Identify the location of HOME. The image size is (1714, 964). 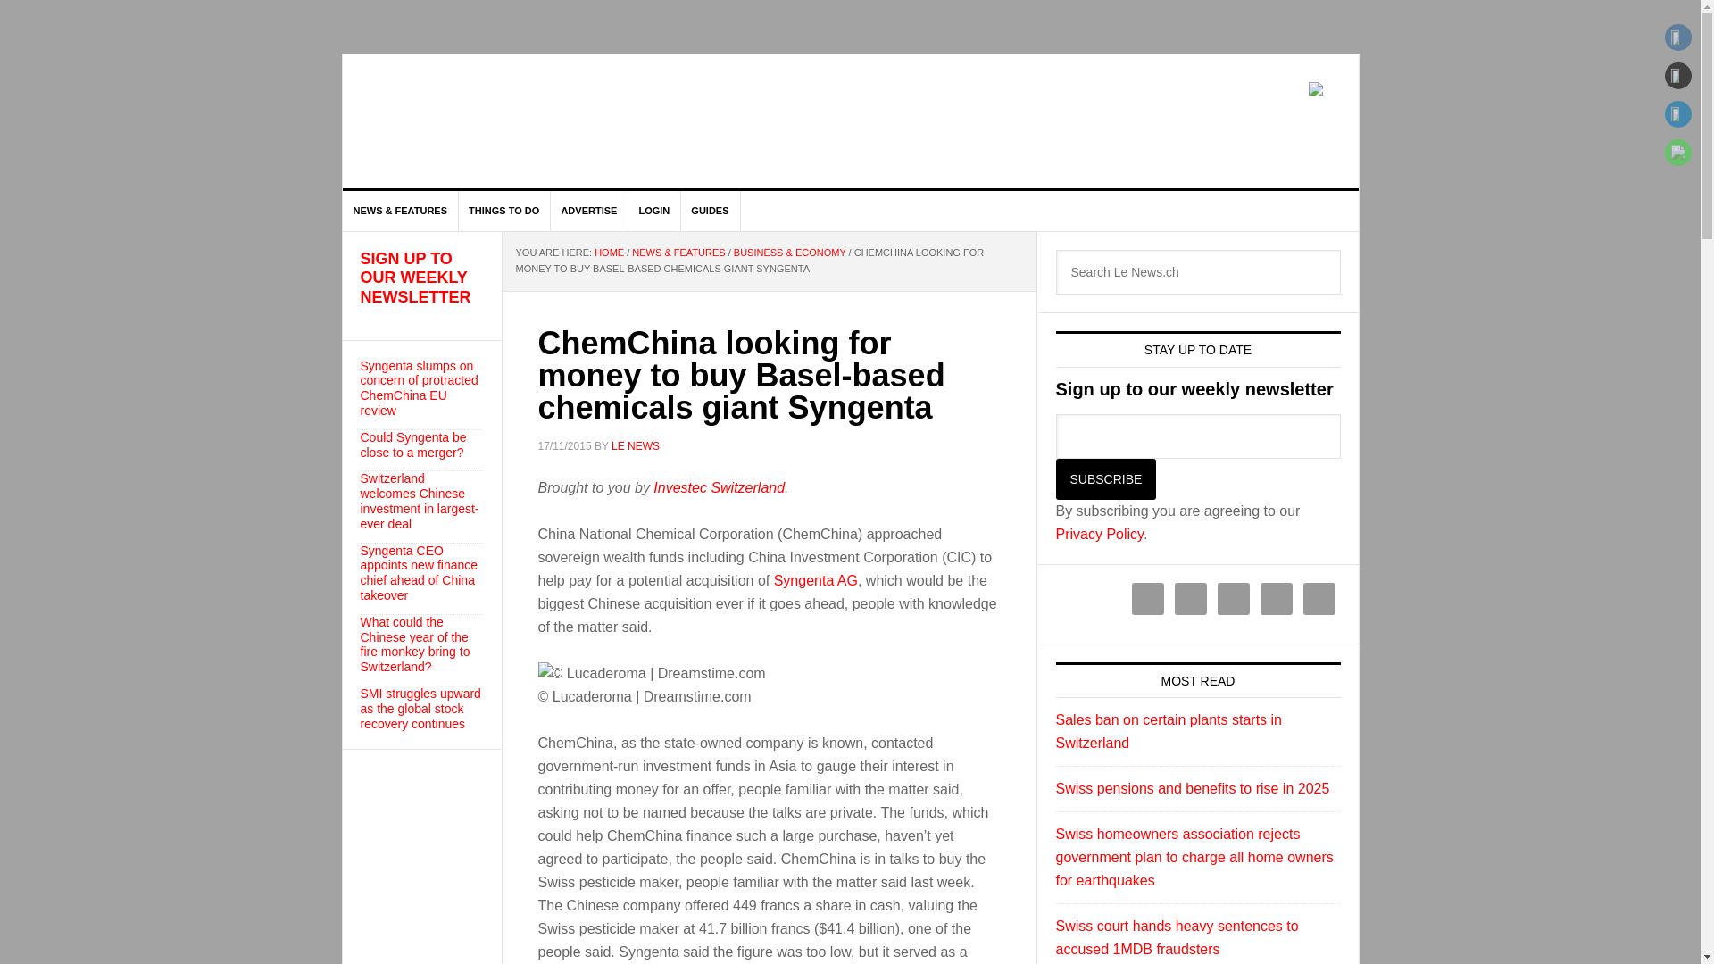
(609, 252).